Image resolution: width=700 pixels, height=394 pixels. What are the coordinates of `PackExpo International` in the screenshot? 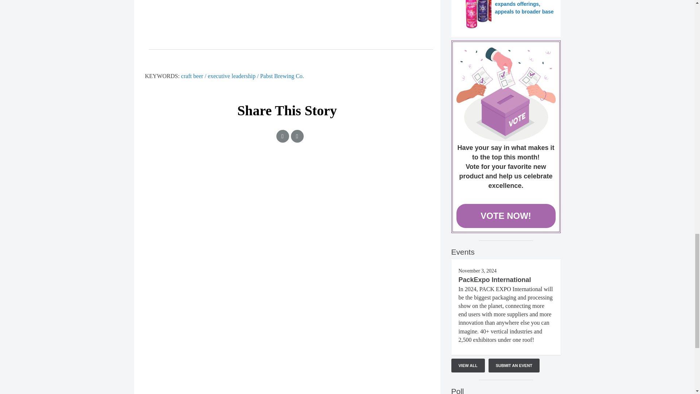 It's located at (495, 279).